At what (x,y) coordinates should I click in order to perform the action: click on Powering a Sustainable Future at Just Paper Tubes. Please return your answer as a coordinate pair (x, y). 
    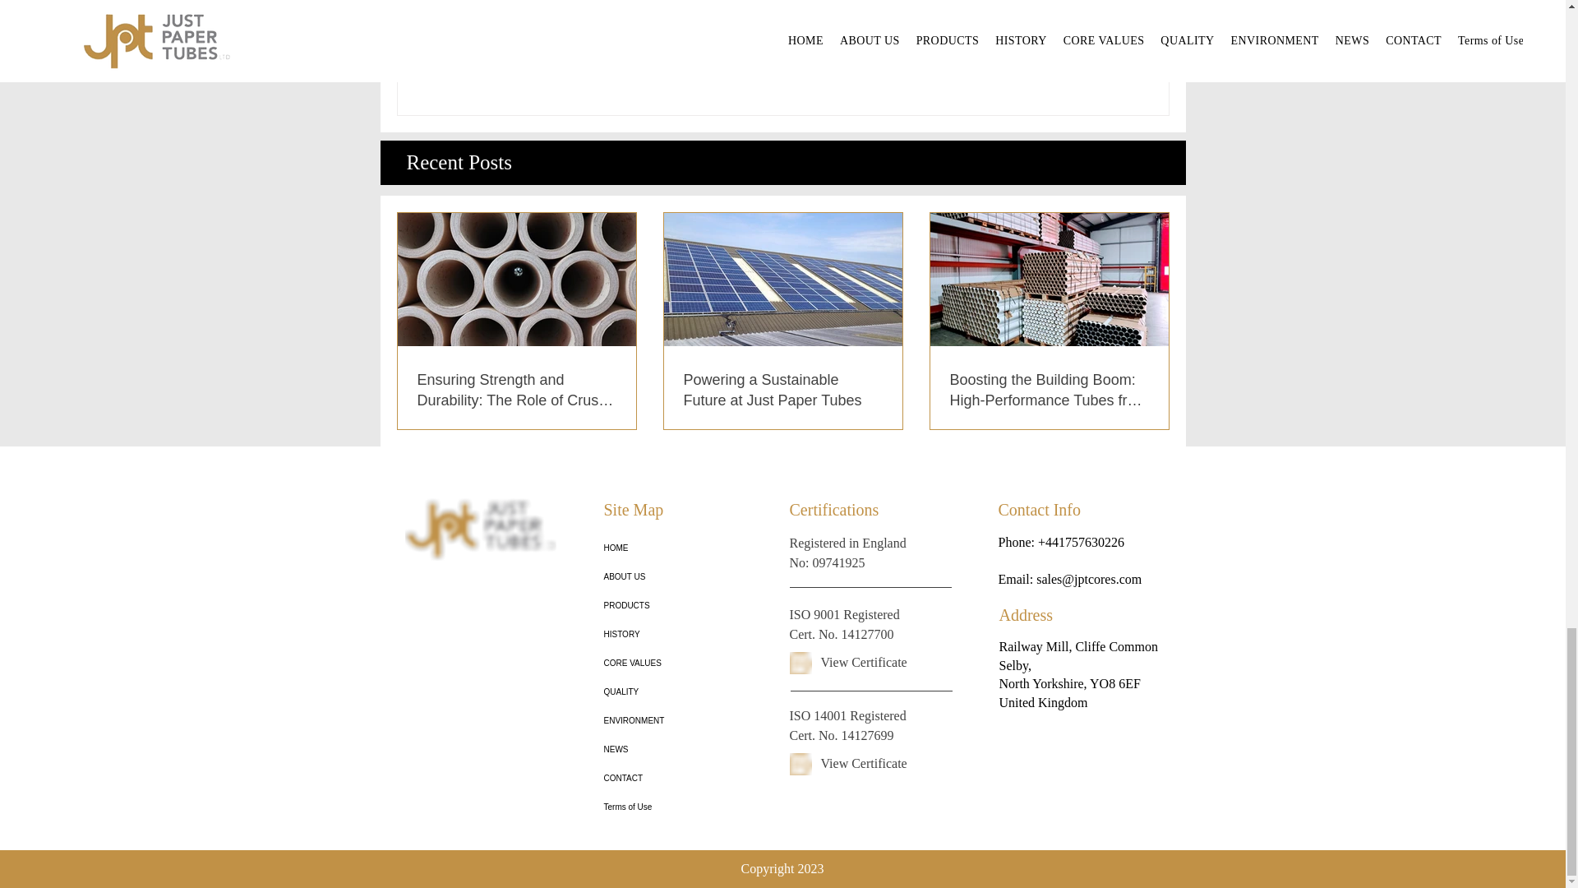
    Looking at the image, I should click on (782, 391).